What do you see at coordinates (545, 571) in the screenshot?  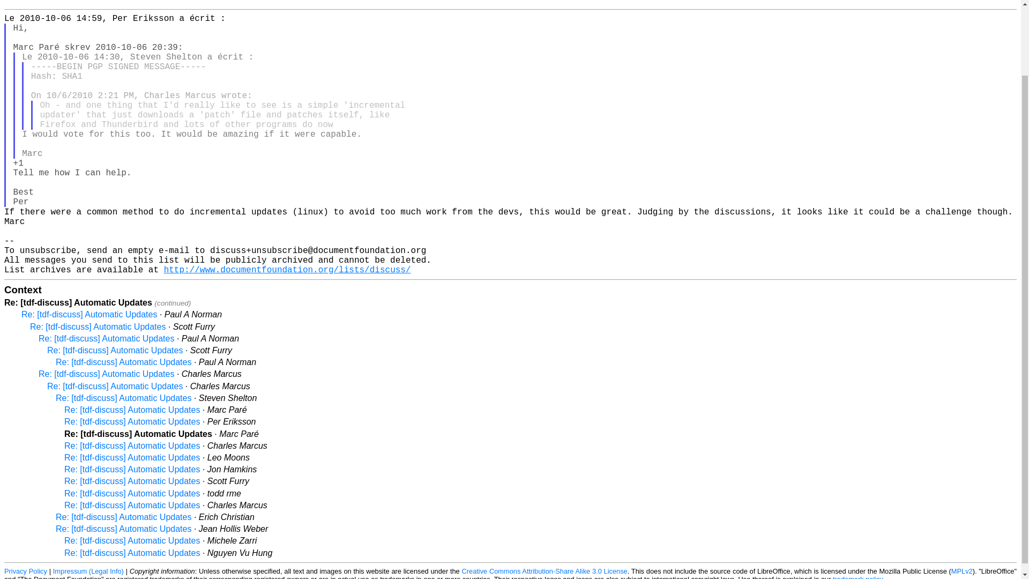 I see `Creative Commons Attribution-Share Alike 3.0 License` at bounding box center [545, 571].